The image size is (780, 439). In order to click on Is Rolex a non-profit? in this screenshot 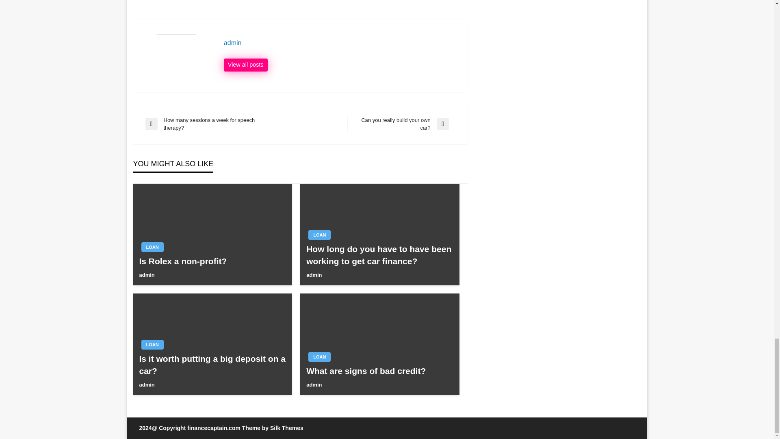, I will do `click(212, 261)`.